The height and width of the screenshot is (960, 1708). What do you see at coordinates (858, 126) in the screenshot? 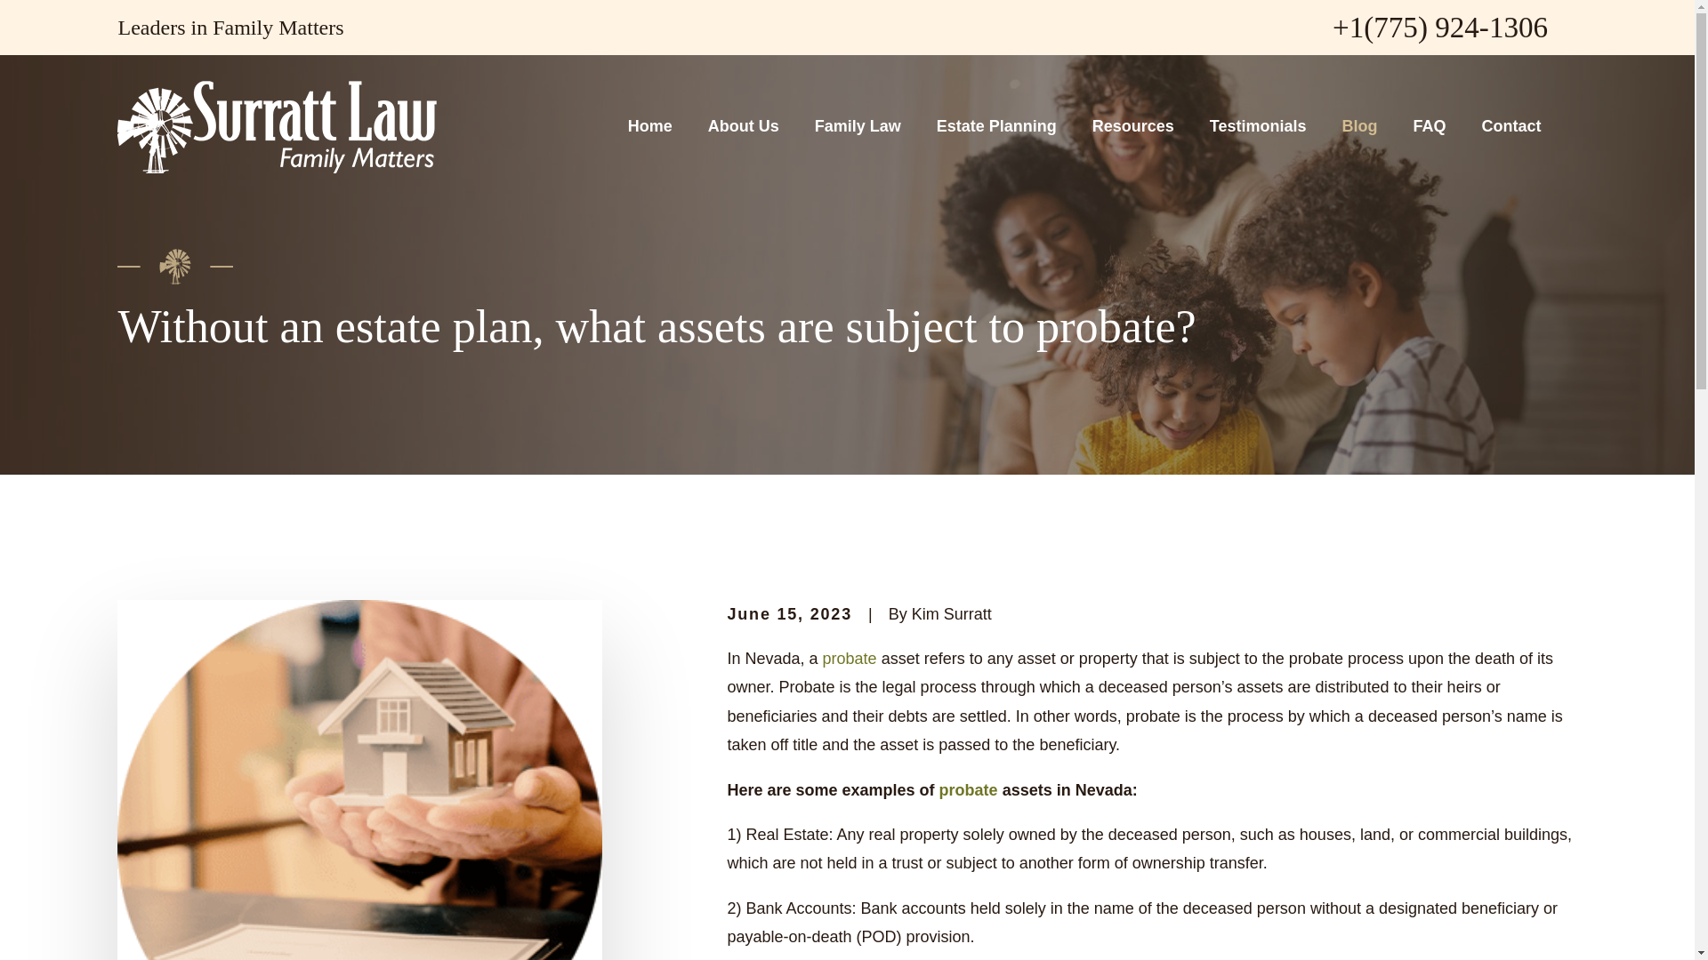
I see `Family Law` at bounding box center [858, 126].